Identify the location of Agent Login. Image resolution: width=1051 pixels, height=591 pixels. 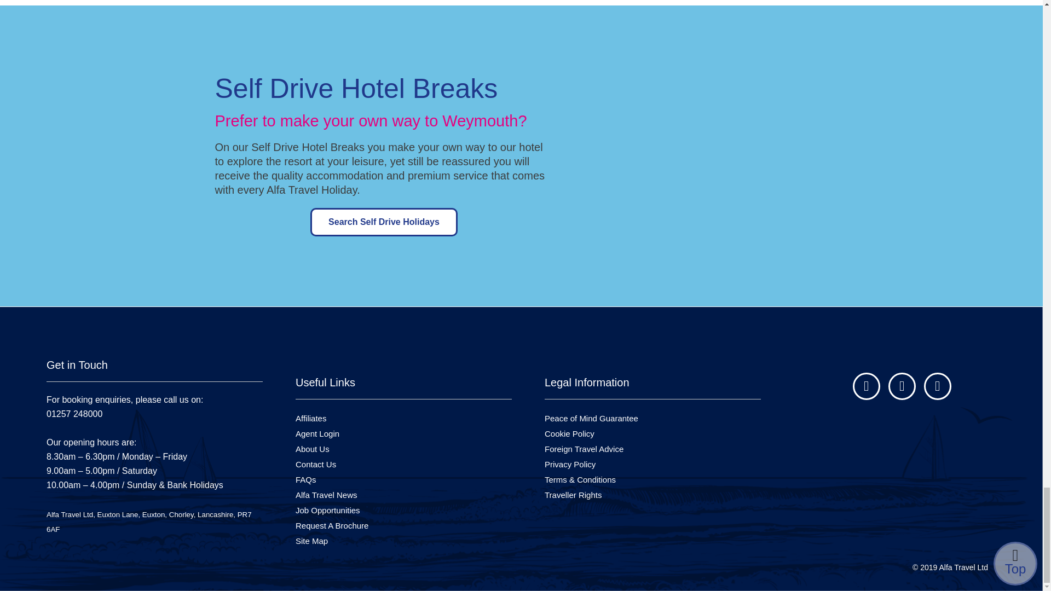
(317, 433).